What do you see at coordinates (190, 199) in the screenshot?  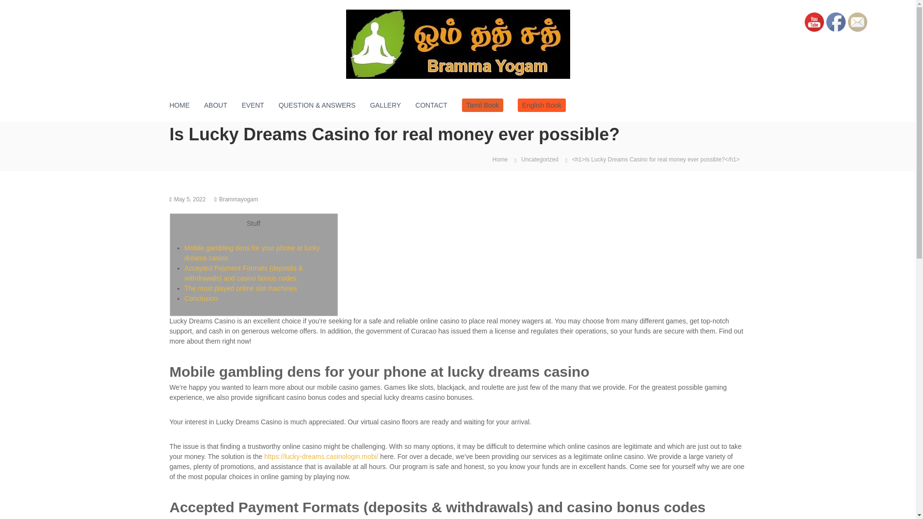 I see `May 5, 2022` at bounding box center [190, 199].